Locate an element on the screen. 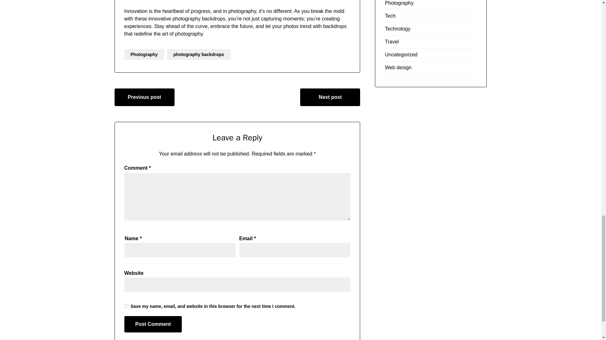 This screenshot has height=340, width=606. Next post is located at coordinates (330, 97).